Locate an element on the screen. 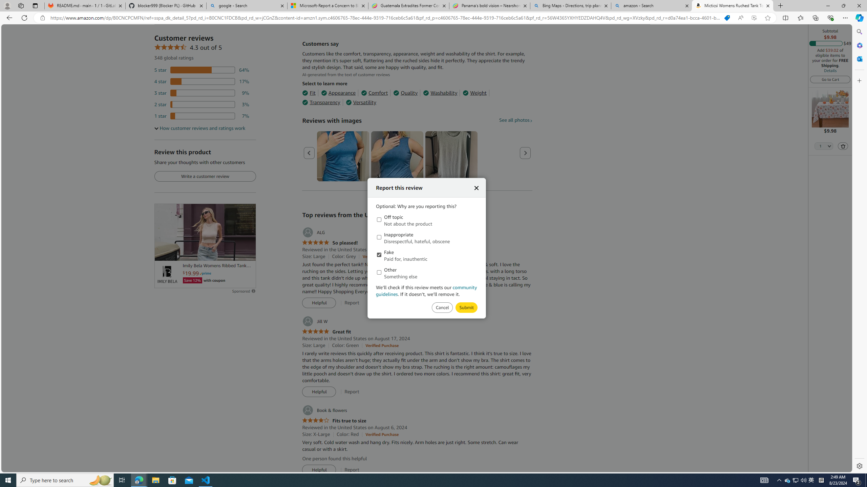 This screenshot has width=867, height=487. Weight is located at coordinates (475, 93).